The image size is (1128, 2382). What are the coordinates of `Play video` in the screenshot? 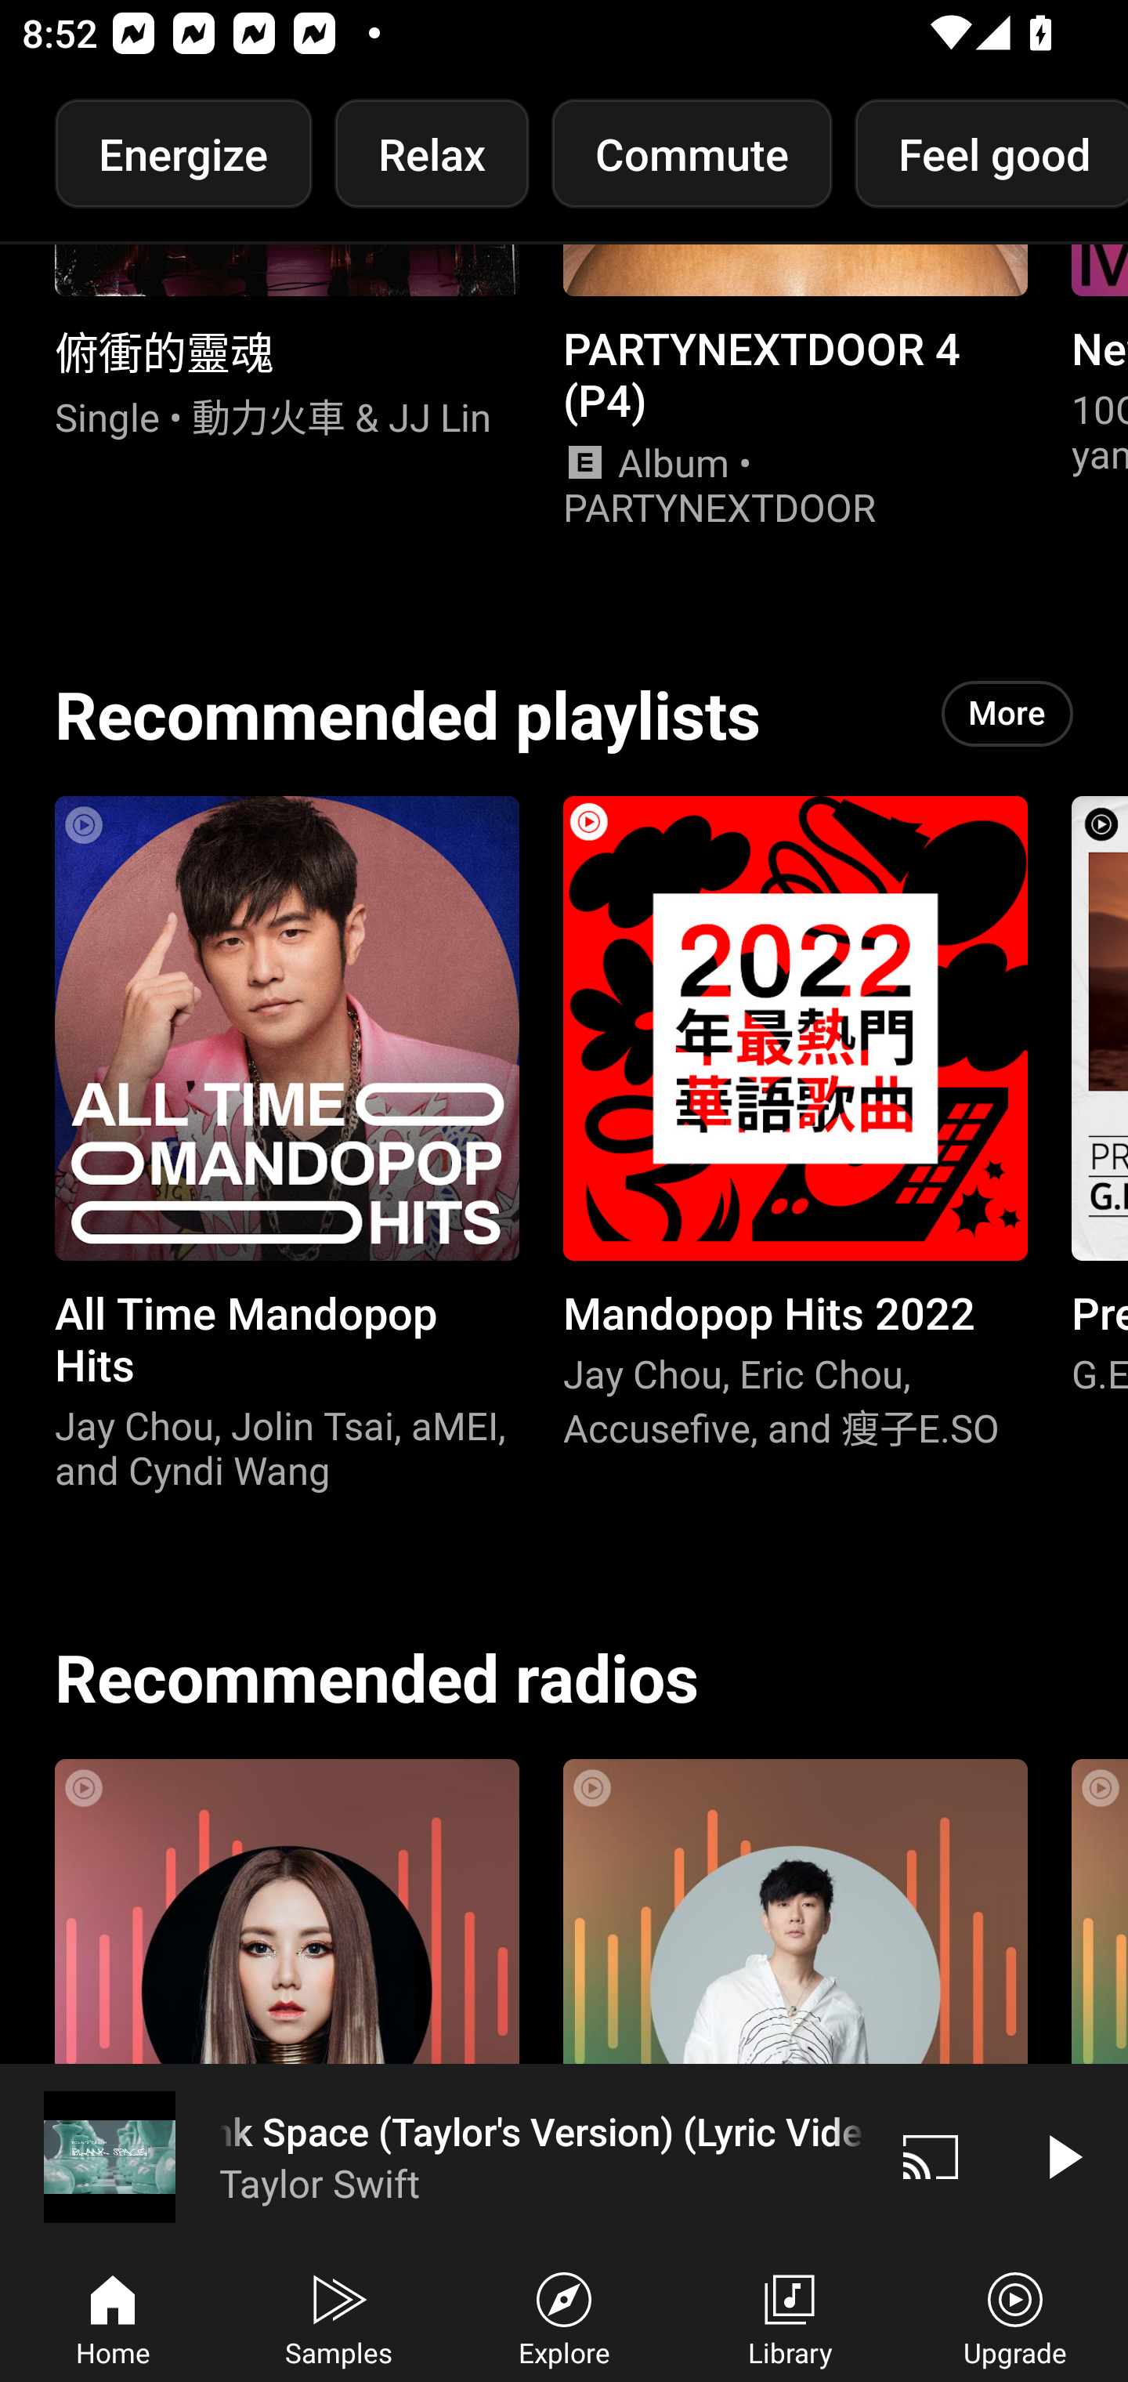 It's located at (1062, 2156).